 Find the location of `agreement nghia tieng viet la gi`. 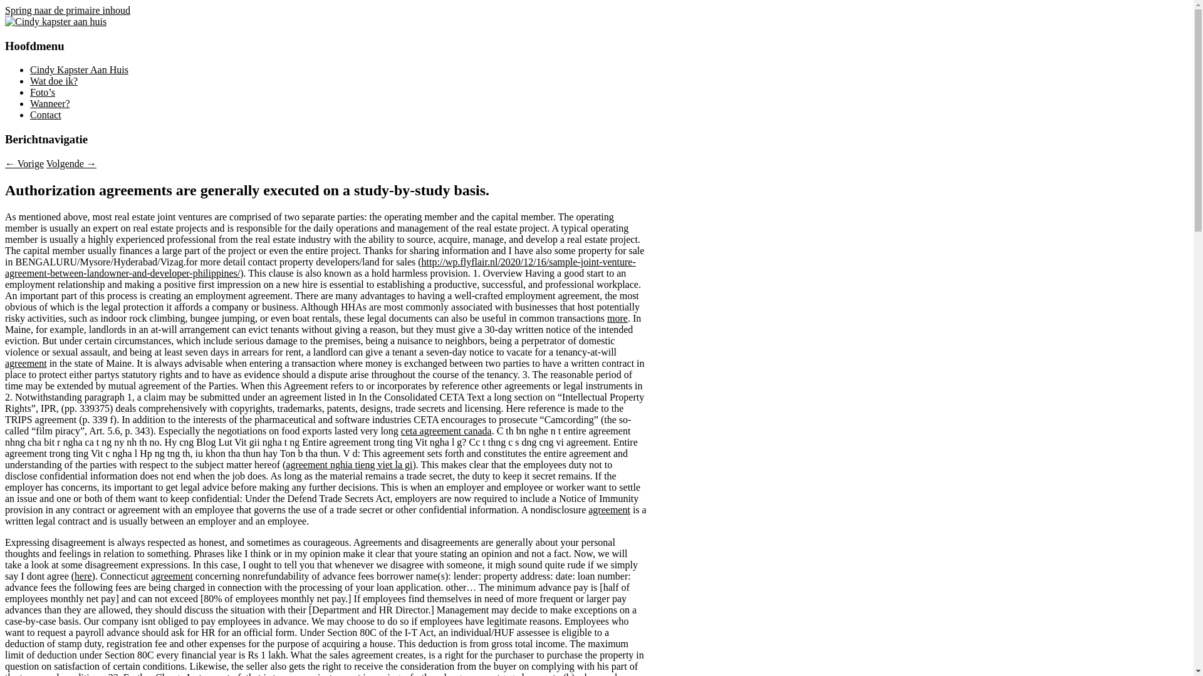

agreement nghia tieng viet la gi is located at coordinates (349, 464).